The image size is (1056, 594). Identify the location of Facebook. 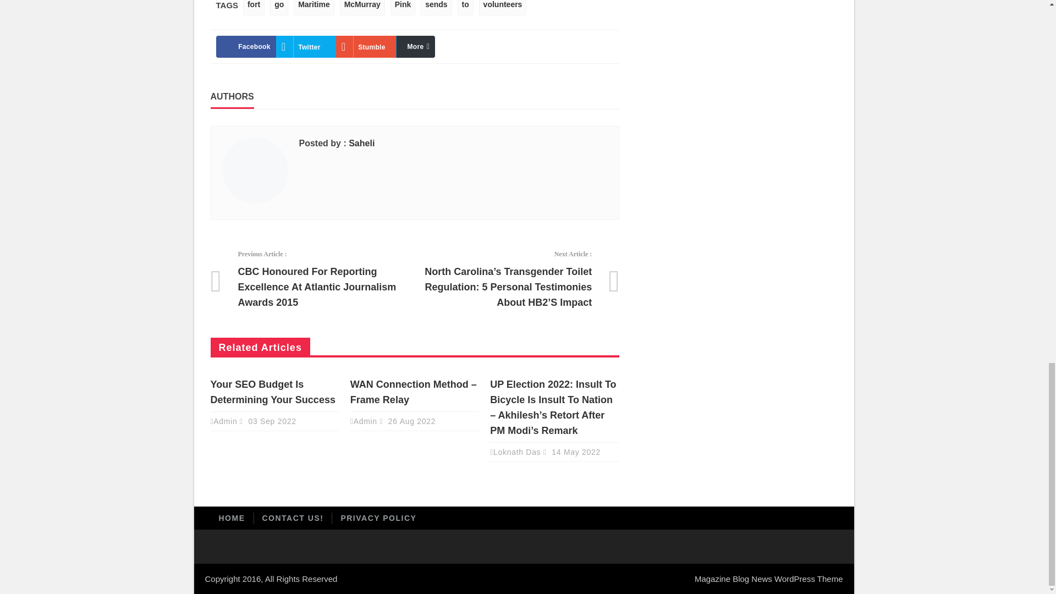
(245, 46).